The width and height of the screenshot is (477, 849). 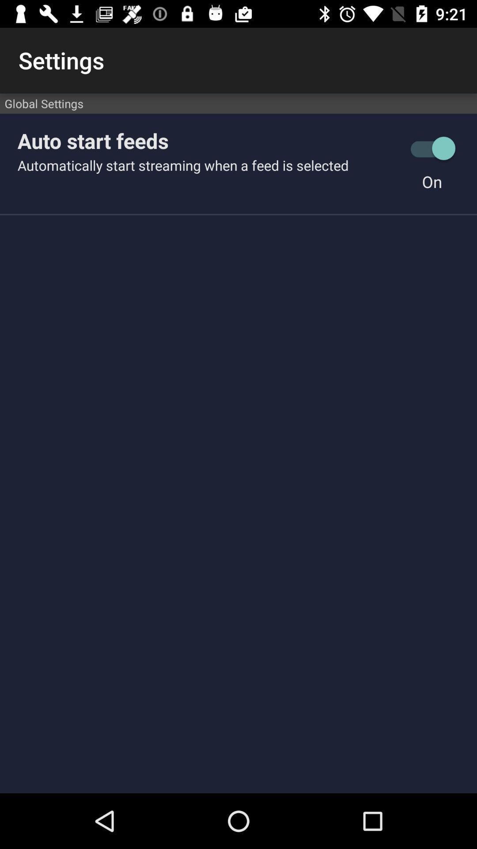 I want to click on jump until automatically start streaming icon, so click(x=208, y=165).